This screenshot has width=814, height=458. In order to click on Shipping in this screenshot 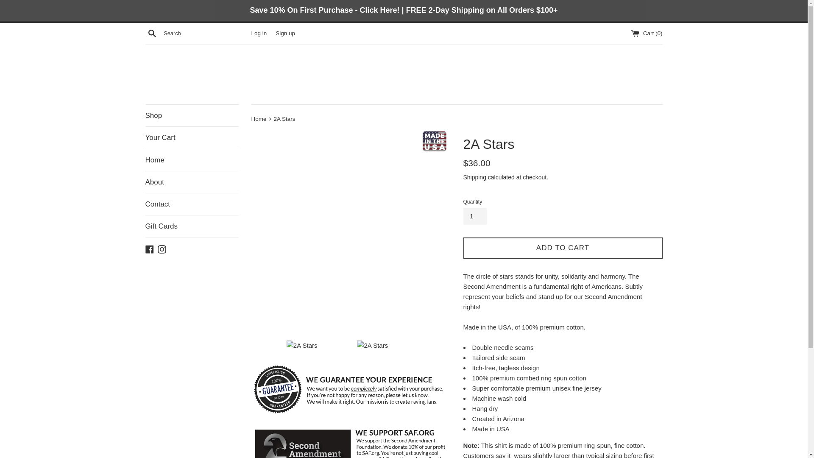, I will do `click(474, 177)`.